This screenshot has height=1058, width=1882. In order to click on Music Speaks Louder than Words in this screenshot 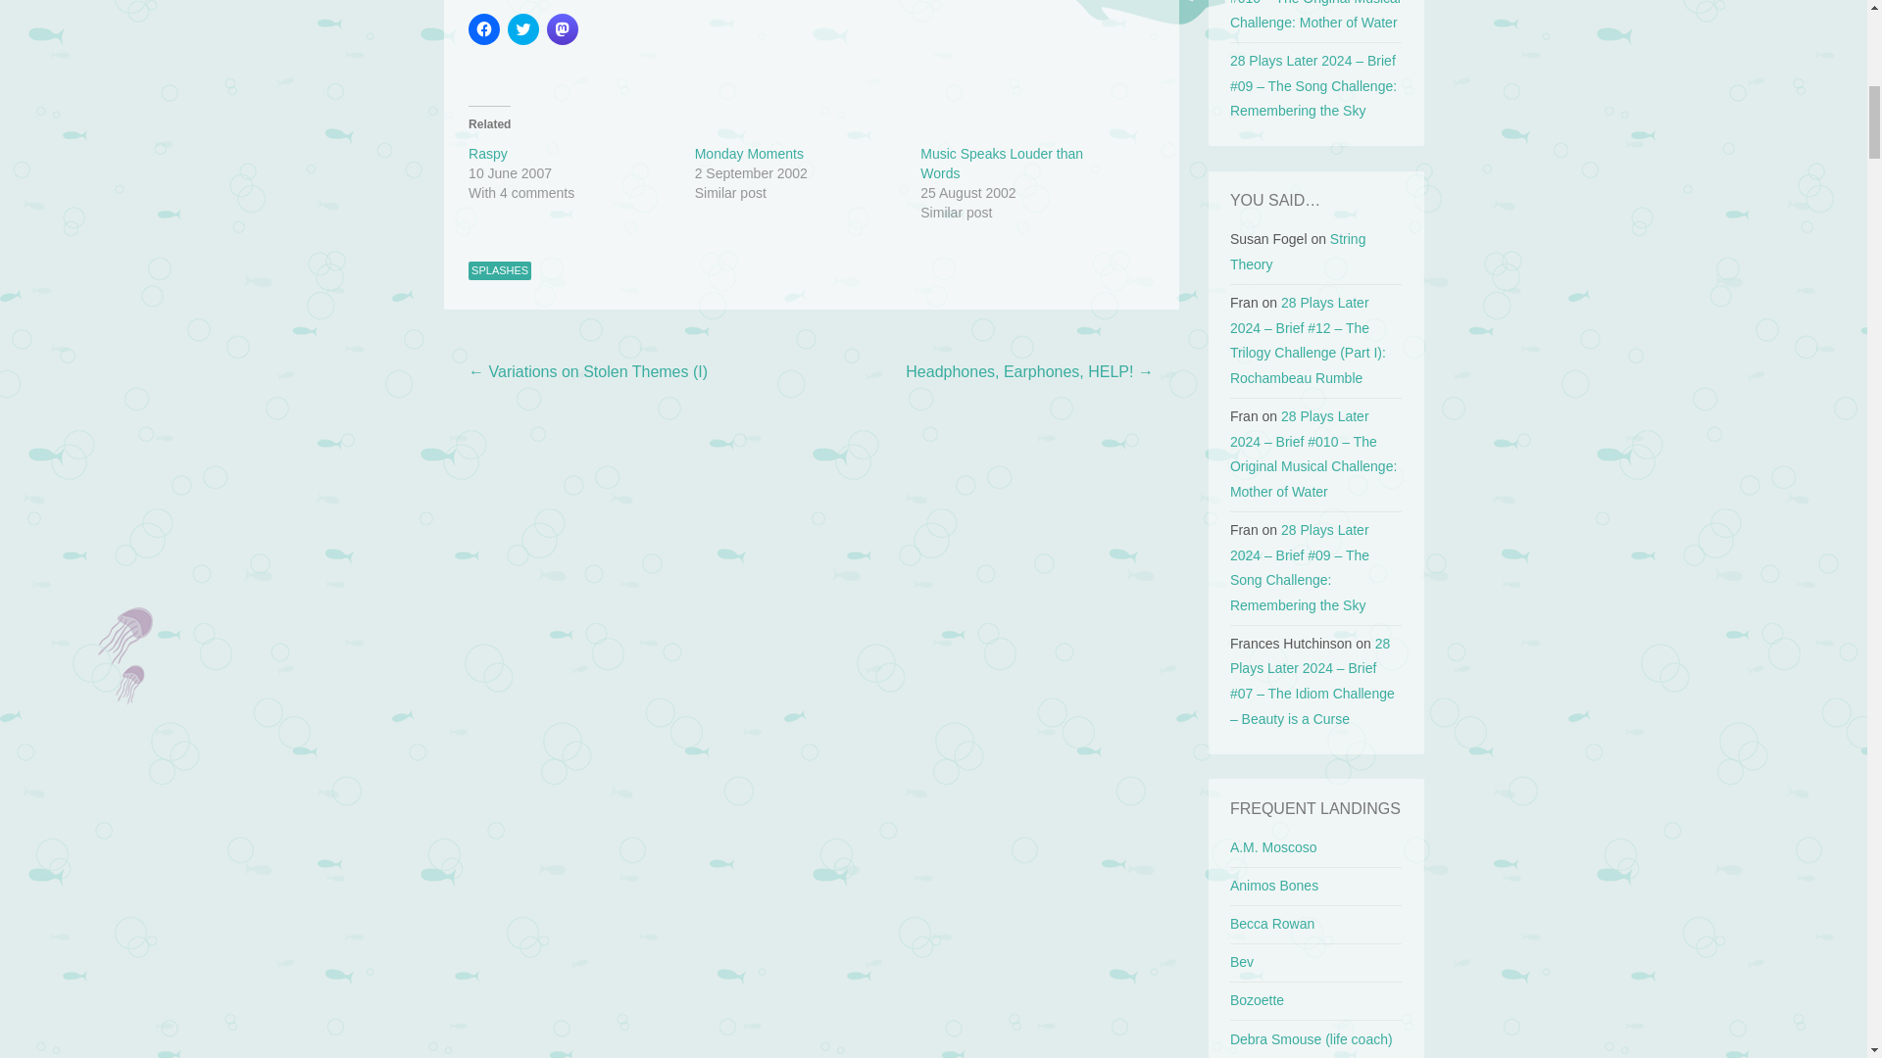, I will do `click(1002, 163)`.